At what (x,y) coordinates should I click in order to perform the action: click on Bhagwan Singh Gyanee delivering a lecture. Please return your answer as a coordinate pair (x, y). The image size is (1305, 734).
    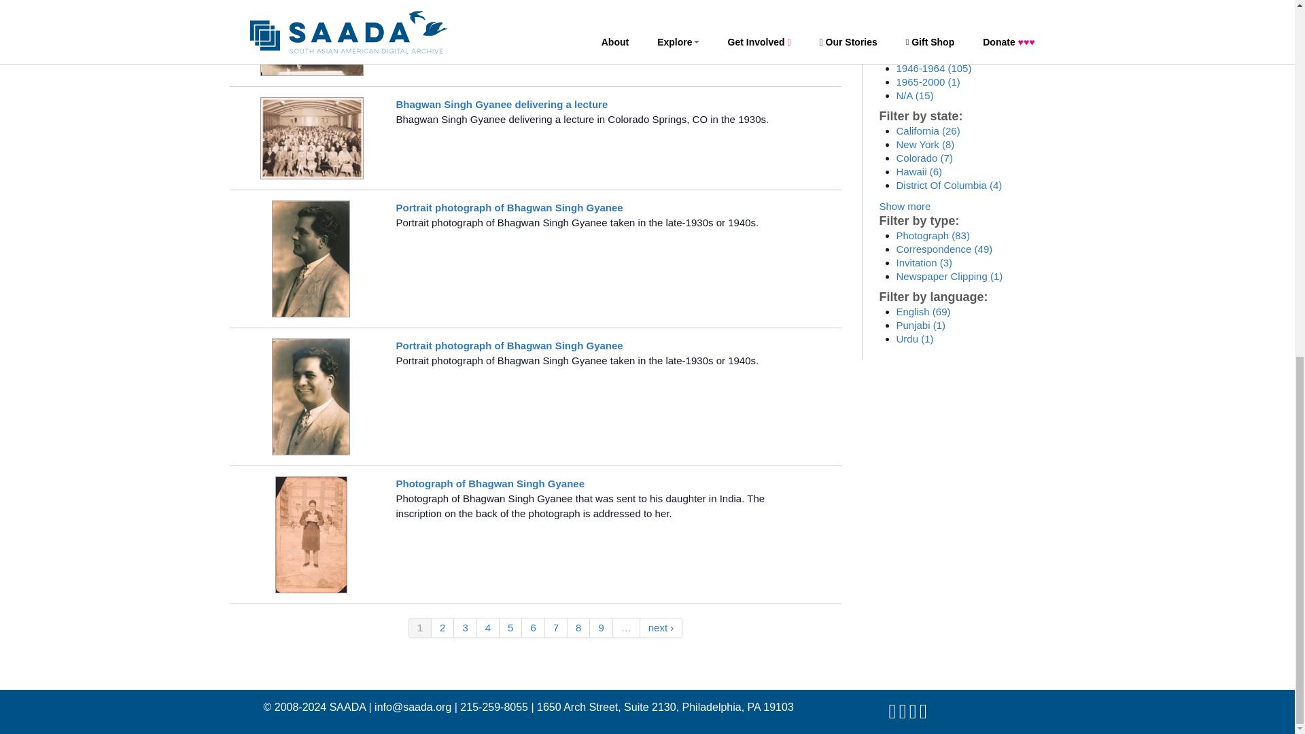
    Looking at the image, I should click on (502, 104).